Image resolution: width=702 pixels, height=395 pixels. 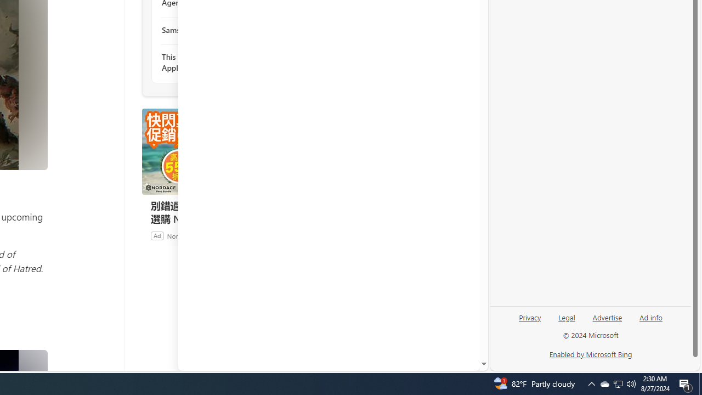 I want to click on Samsung Galaxy Watch 7 Review, so click(x=222, y=30).